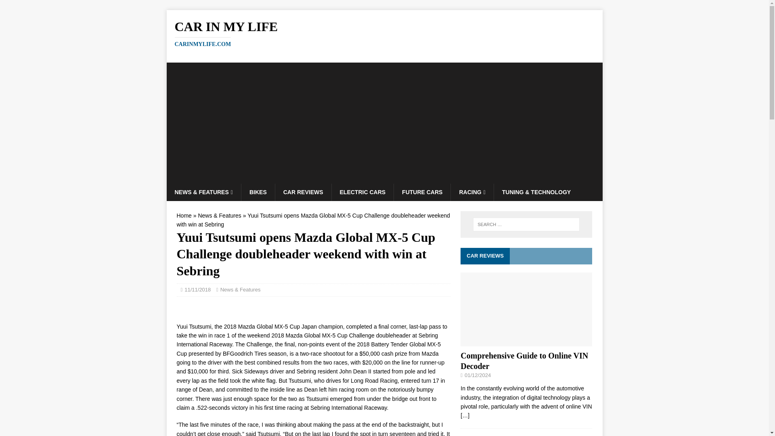 The height and width of the screenshot is (436, 775). What do you see at coordinates (184, 216) in the screenshot?
I see `Home` at bounding box center [184, 216].